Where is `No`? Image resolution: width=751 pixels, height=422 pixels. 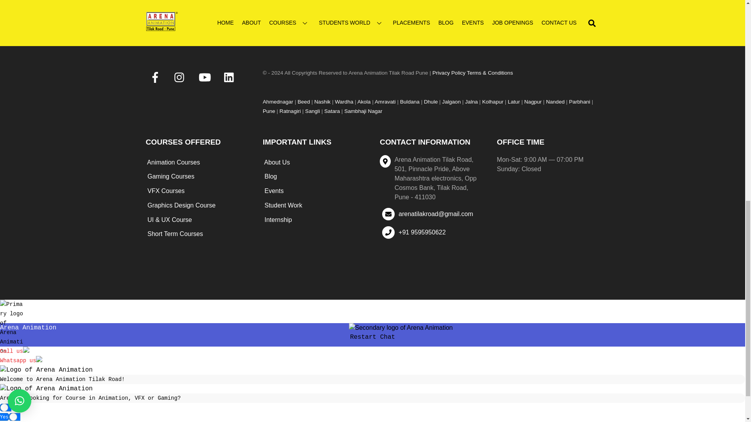 No is located at coordinates (13, 417).